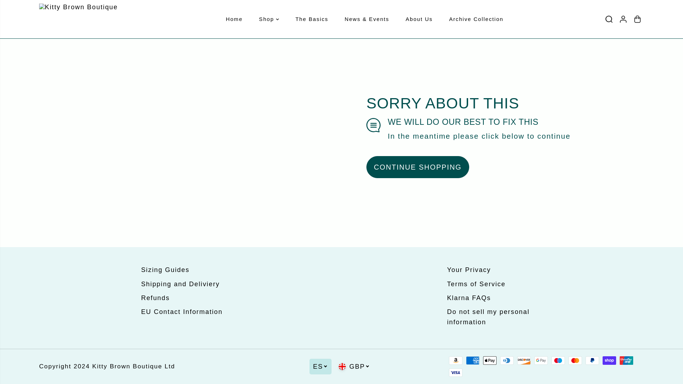 This screenshot has height=384, width=683. What do you see at coordinates (609, 361) in the screenshot?
I see `Shop Pay` at bounding box center [609, 361].